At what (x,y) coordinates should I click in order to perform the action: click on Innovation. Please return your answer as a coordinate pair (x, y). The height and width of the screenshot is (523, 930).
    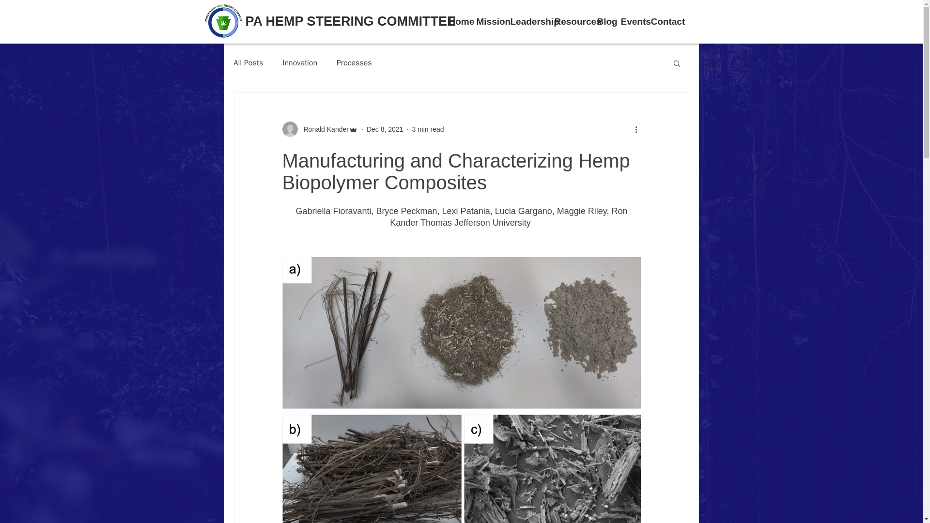
    Looking at the image, I should click on (299, 63).